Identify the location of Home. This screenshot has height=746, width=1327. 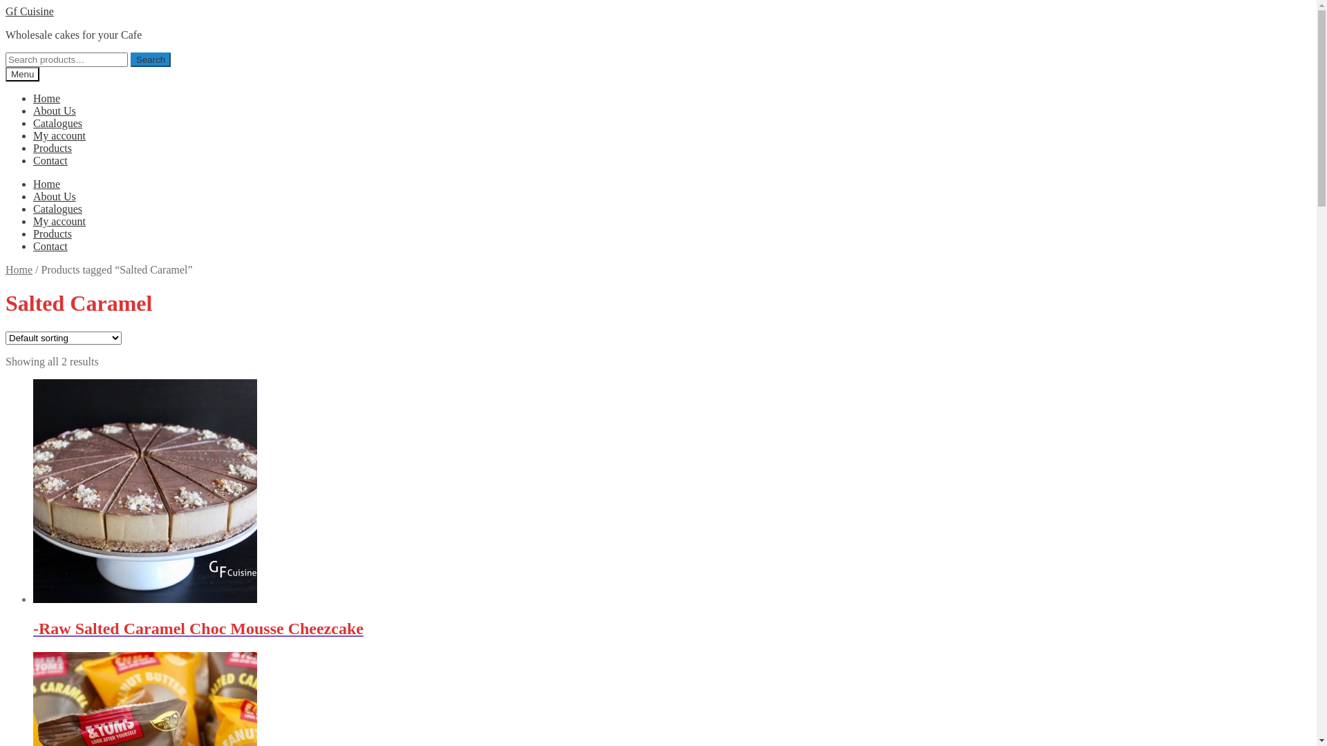
(47, 184).